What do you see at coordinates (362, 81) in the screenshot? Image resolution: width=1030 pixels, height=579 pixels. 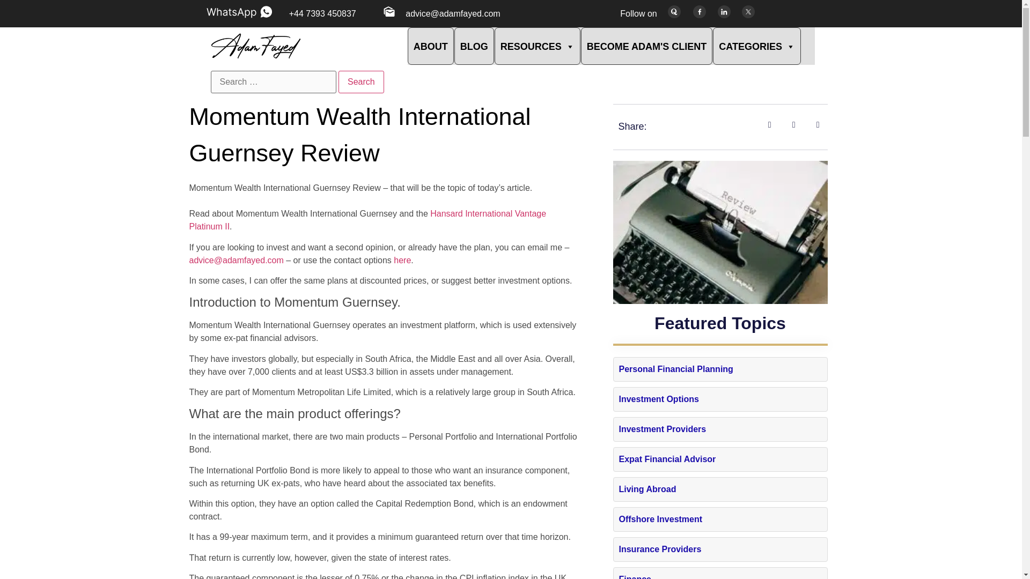 I see `Search` at bounding box center [362, 81].